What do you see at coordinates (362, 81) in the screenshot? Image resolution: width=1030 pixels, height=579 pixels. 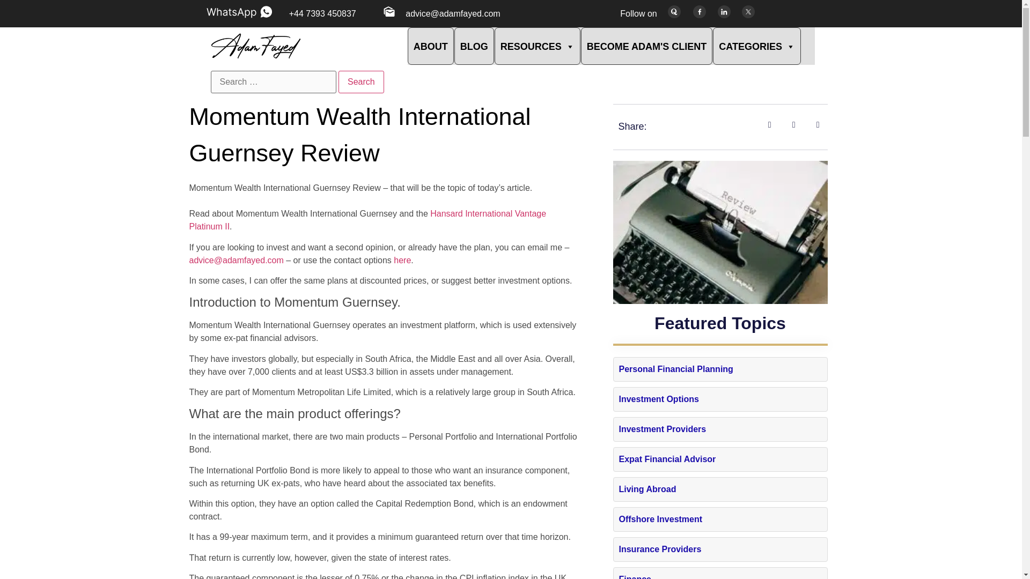 I see `Search` at bounding box center [362, 81].